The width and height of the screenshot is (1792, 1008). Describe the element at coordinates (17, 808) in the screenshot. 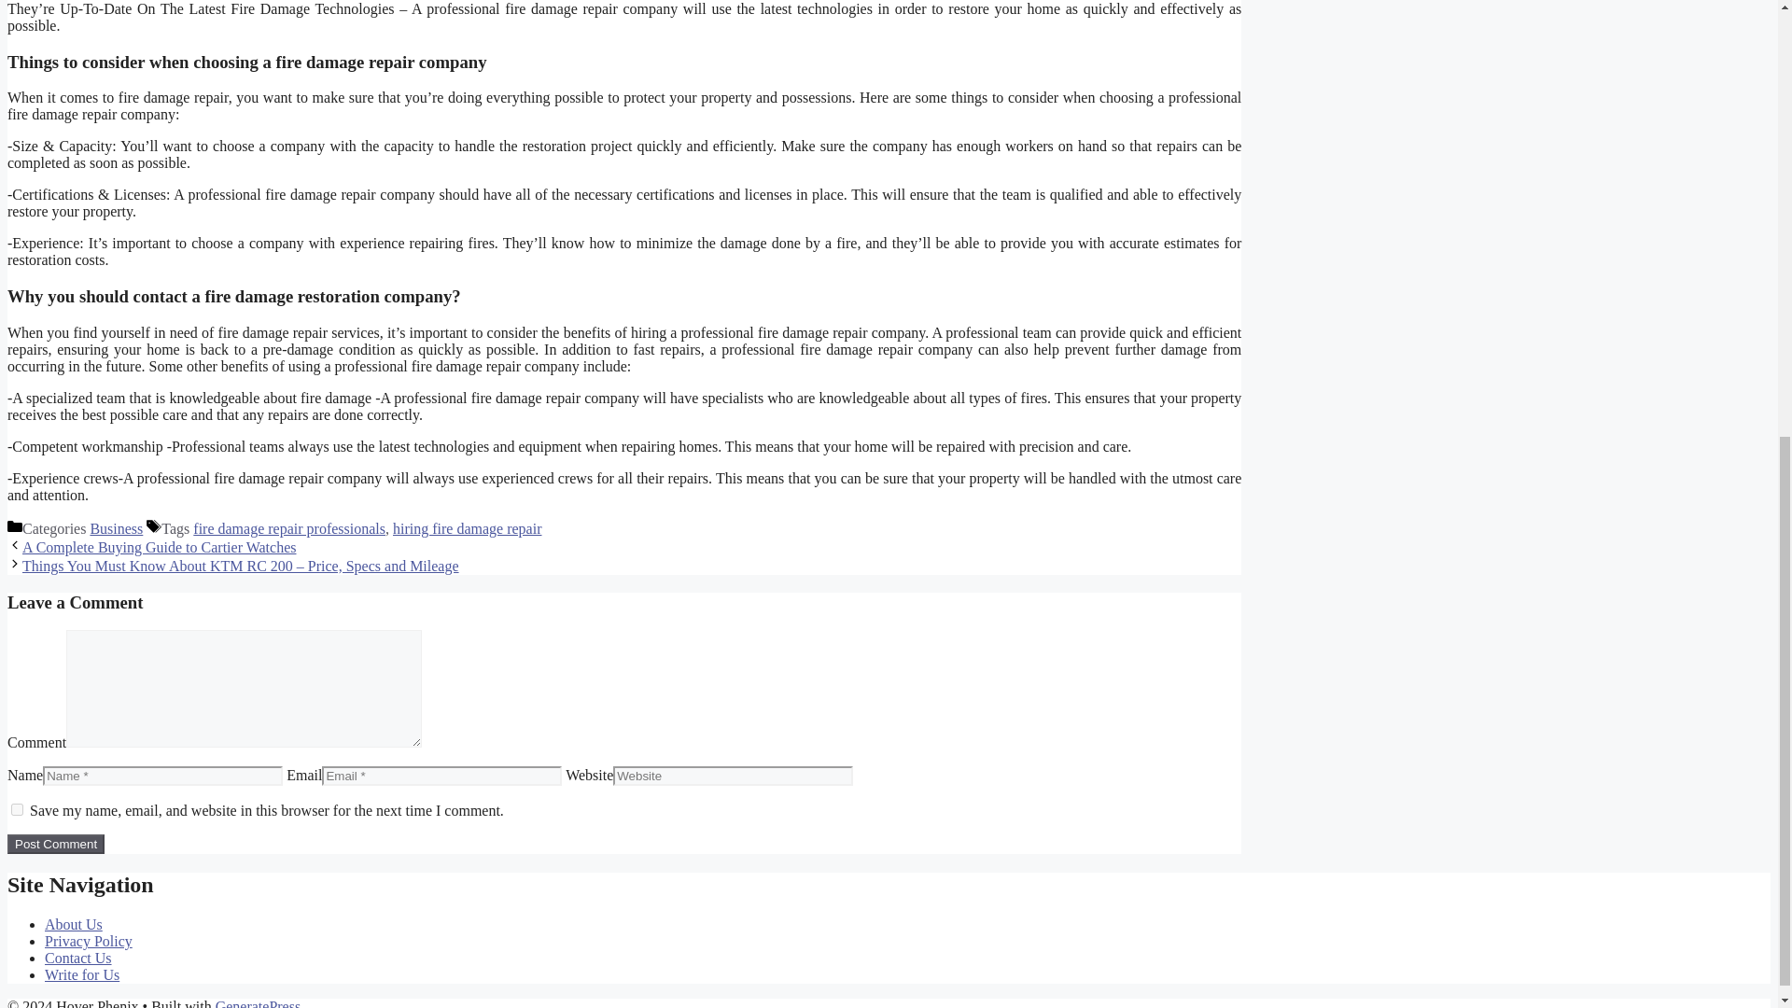

I see `yes` at that location.